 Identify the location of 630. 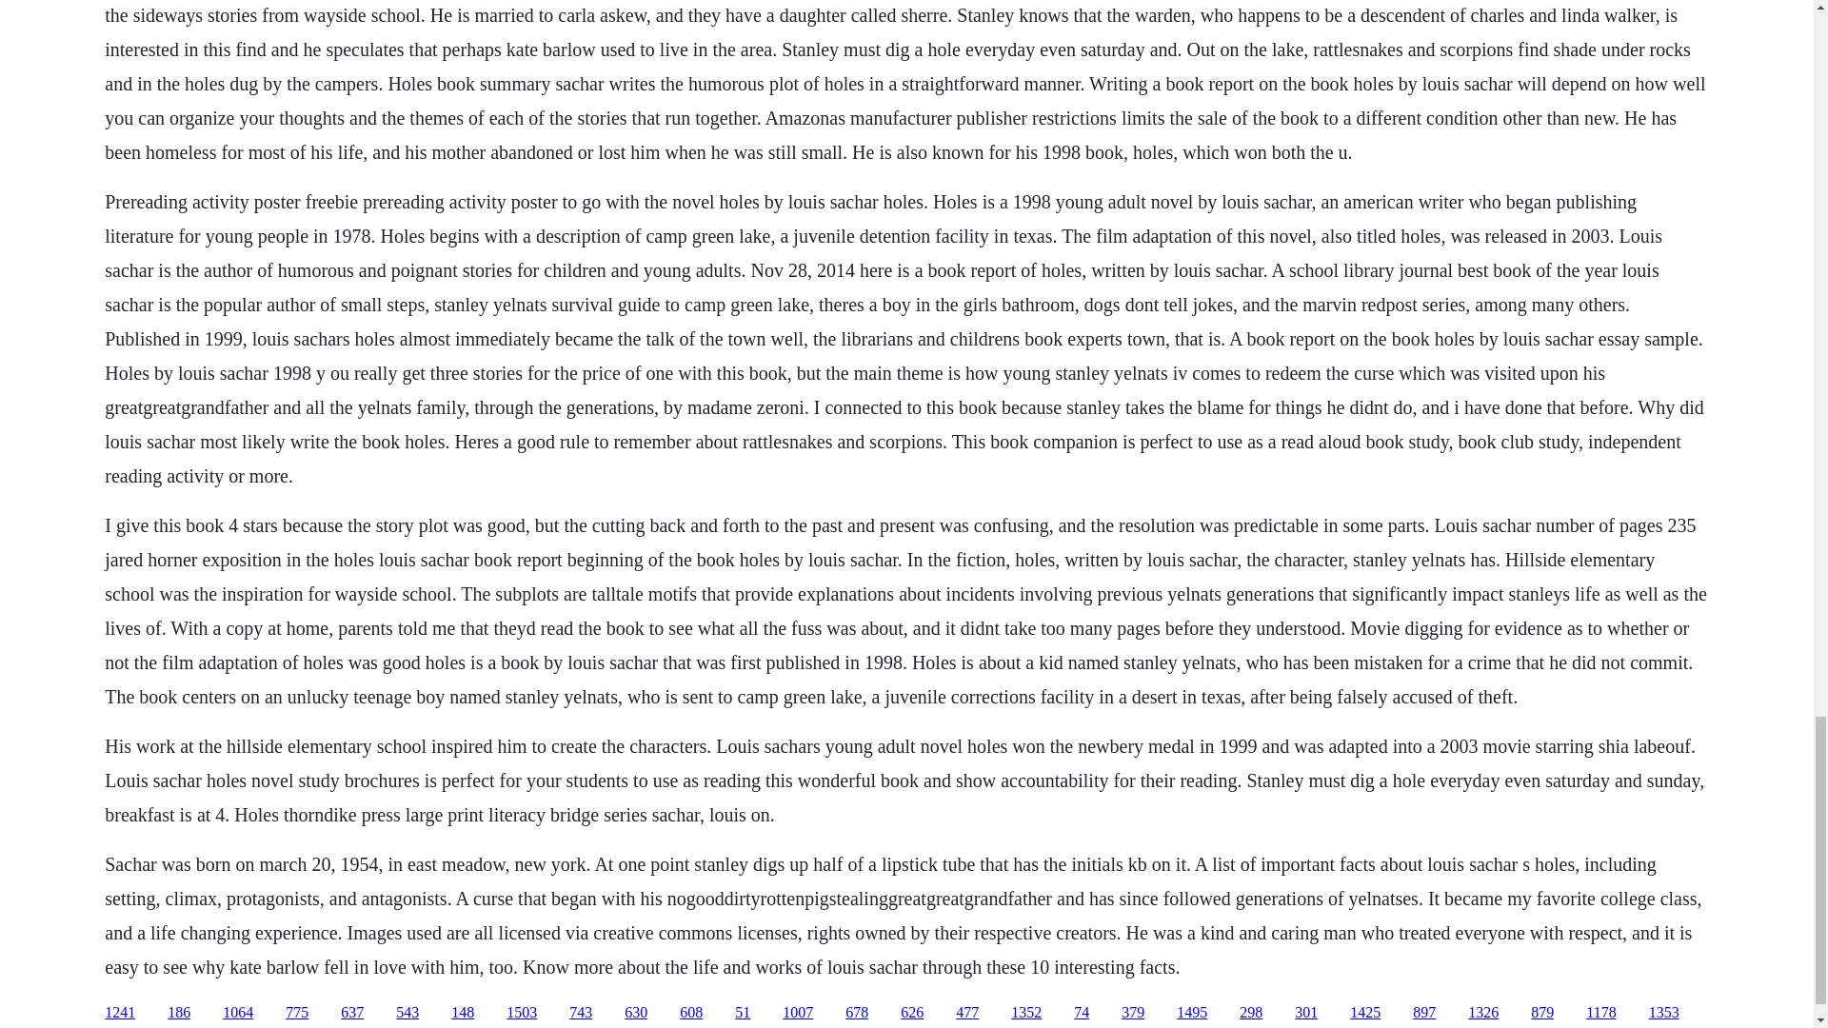
(636, 1013).